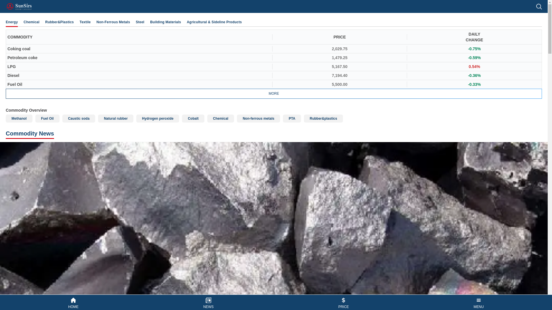 The height and width of the screenshot is (310, 552). I want to click on Chemical, so click(31, 22).